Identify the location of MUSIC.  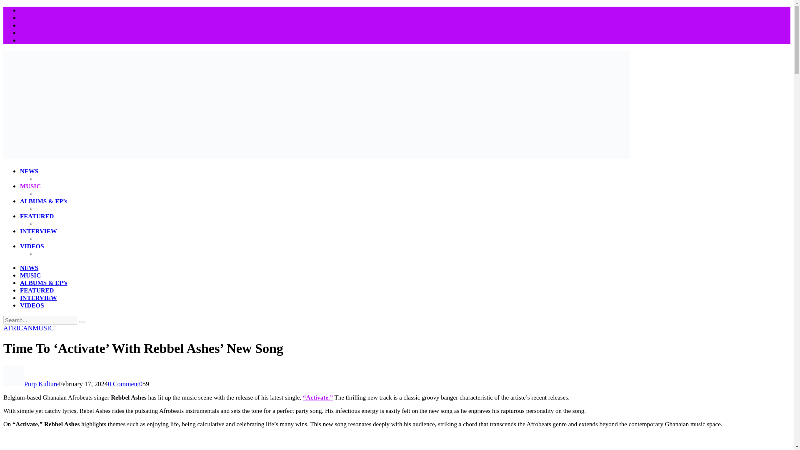
(30, 186).